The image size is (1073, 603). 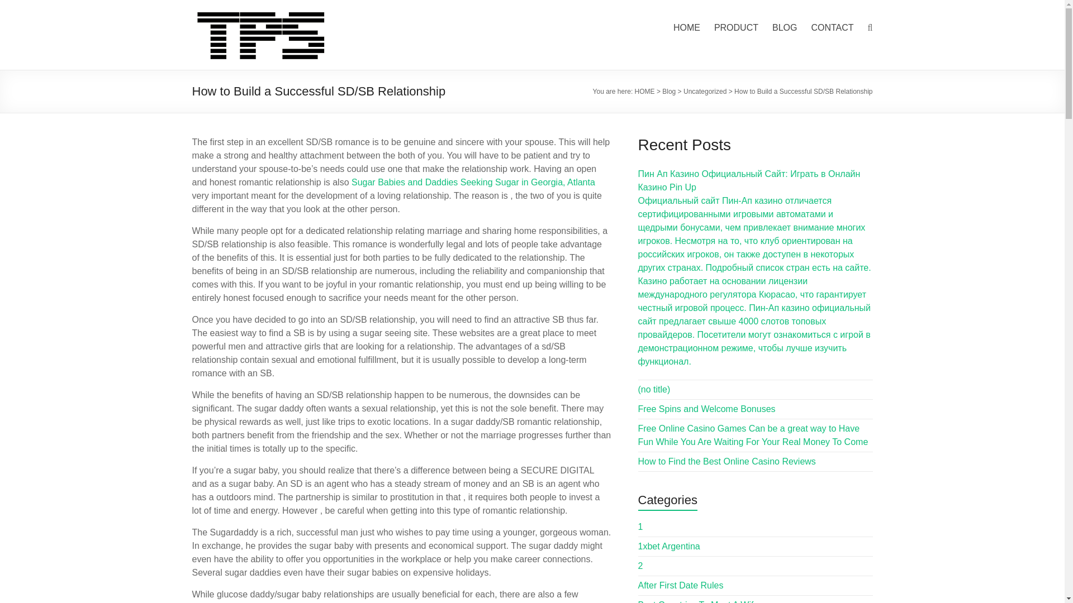 I want to click on 1xbet Argentina, so click(x=670, y=546).